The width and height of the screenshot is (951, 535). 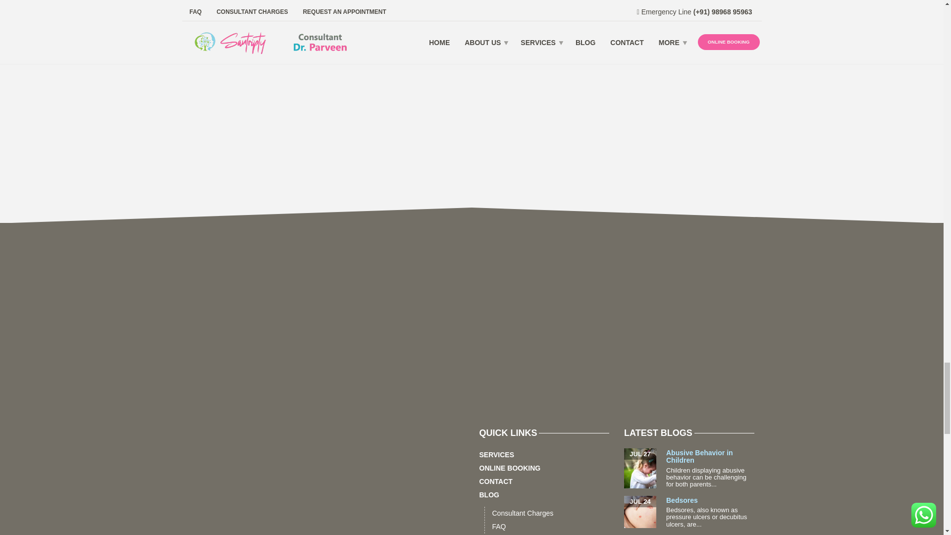 What do you see at coordinates (248, 2) in the screenshot?
I see `logged in` at bounding box center [248, 2].